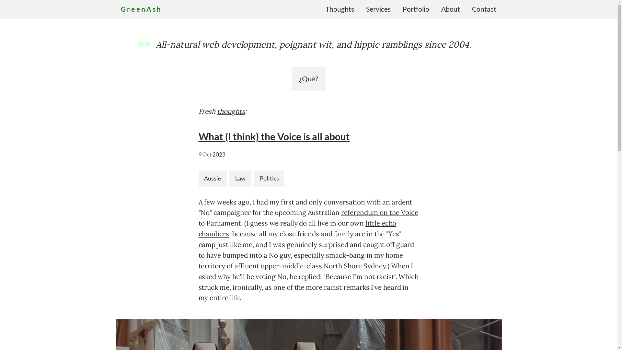 The image size is (622, 350). What do you see at coordinates (450, 9) in the screenshot?
I see `About` at bounding box center [450, 9].